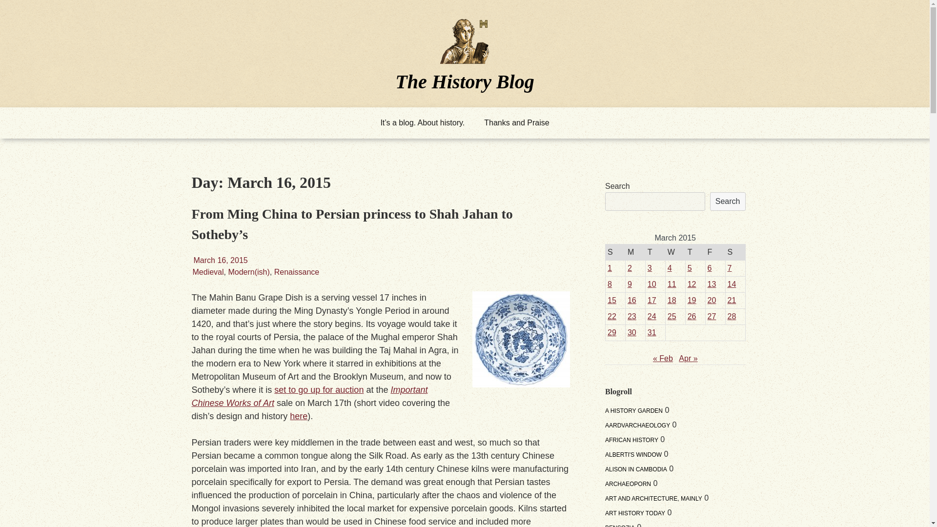  I want to click on 12, so click(692, 284).